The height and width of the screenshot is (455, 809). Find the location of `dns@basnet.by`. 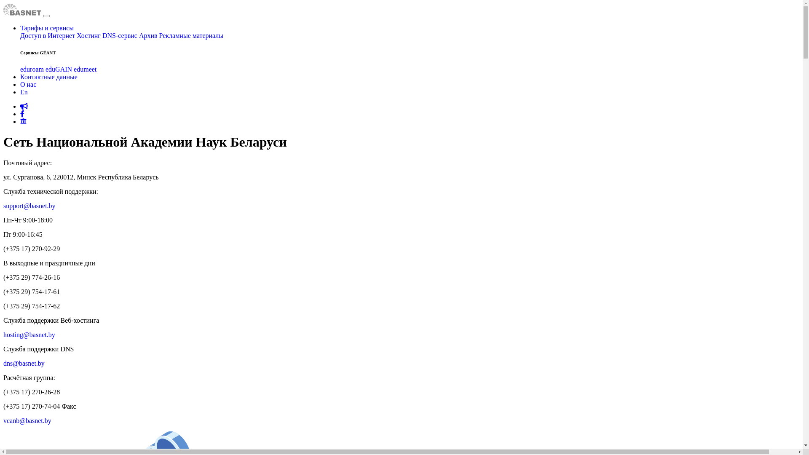

dns@basnet.by is located at coordinates (24, 363).